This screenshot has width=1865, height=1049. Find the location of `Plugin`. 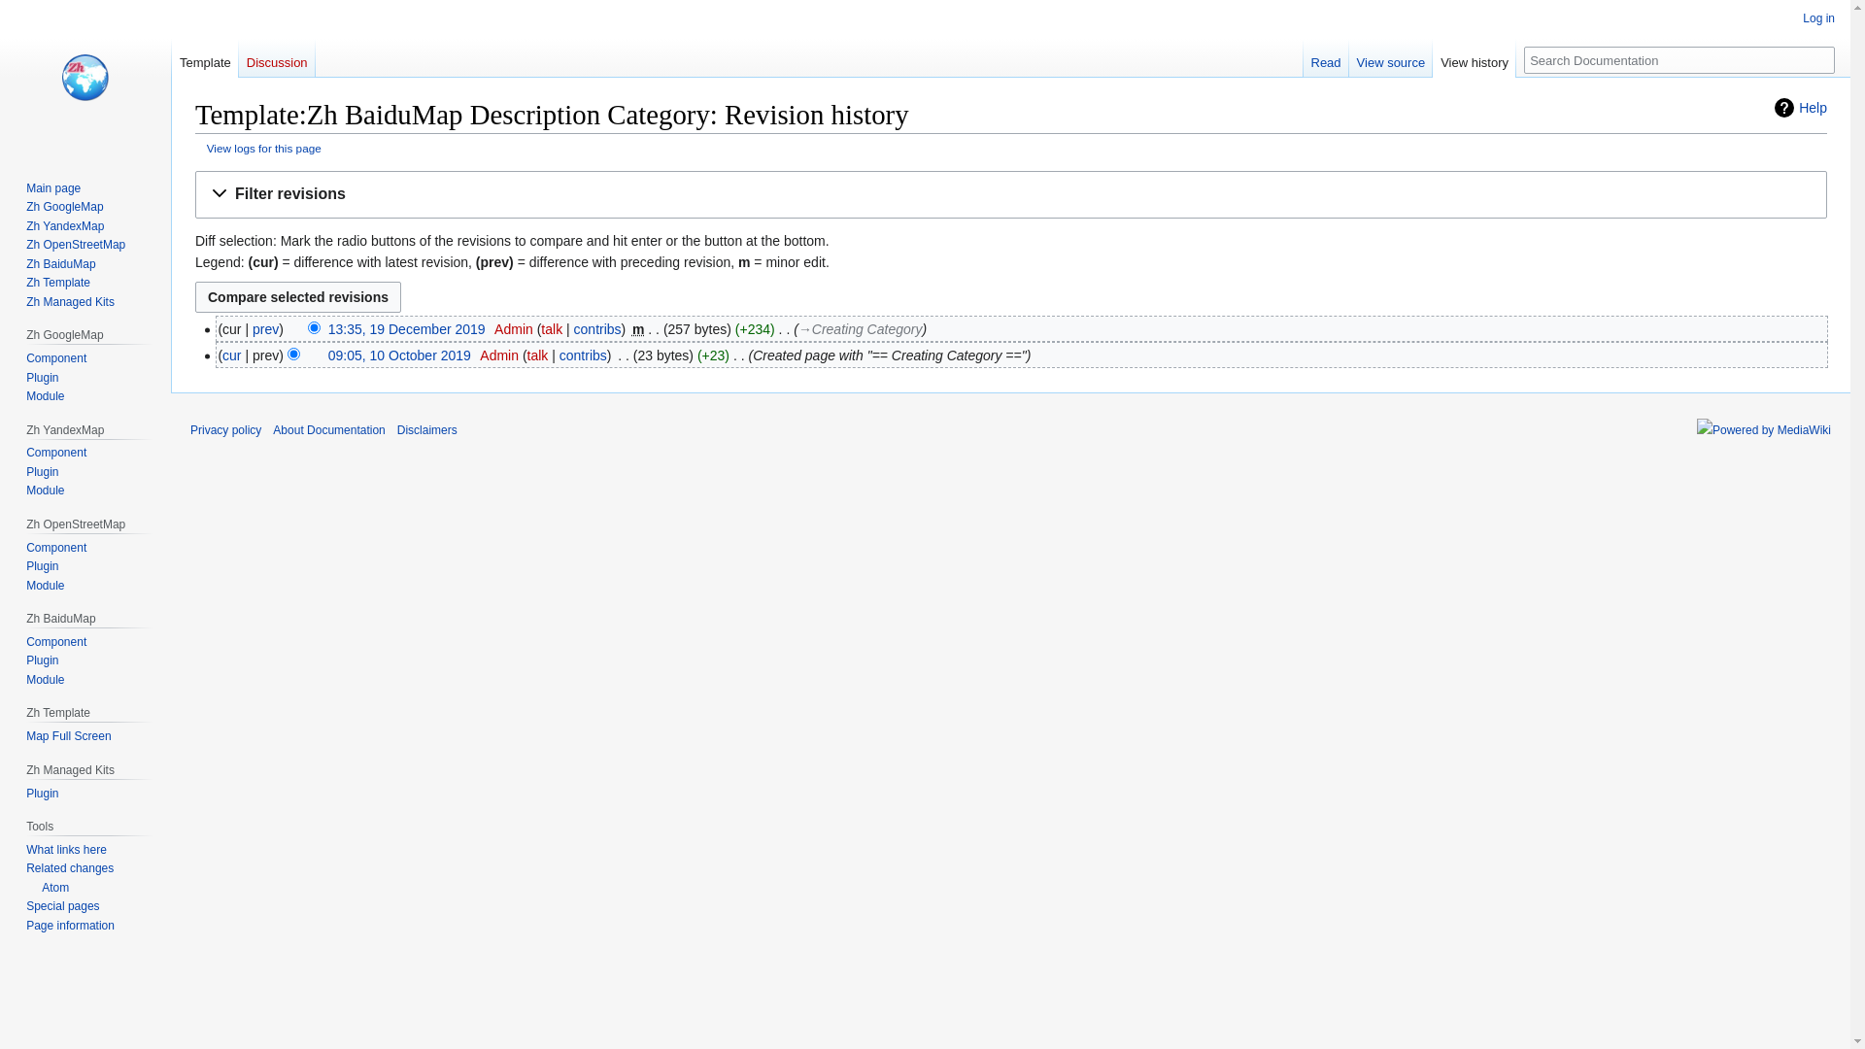

Plugin is located at coordinates (43, 794).